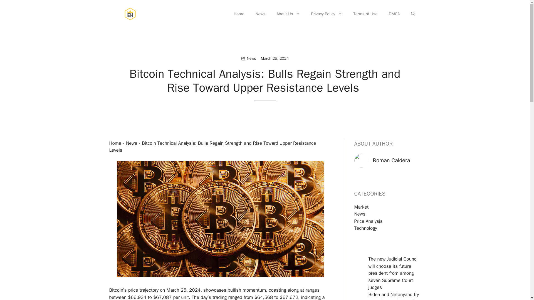 Image resolution: width=534 pixels, height=300 pixels. Describe the element at coordinates (365, 14) in the screenshot. I see `Terms of Use` at that location.